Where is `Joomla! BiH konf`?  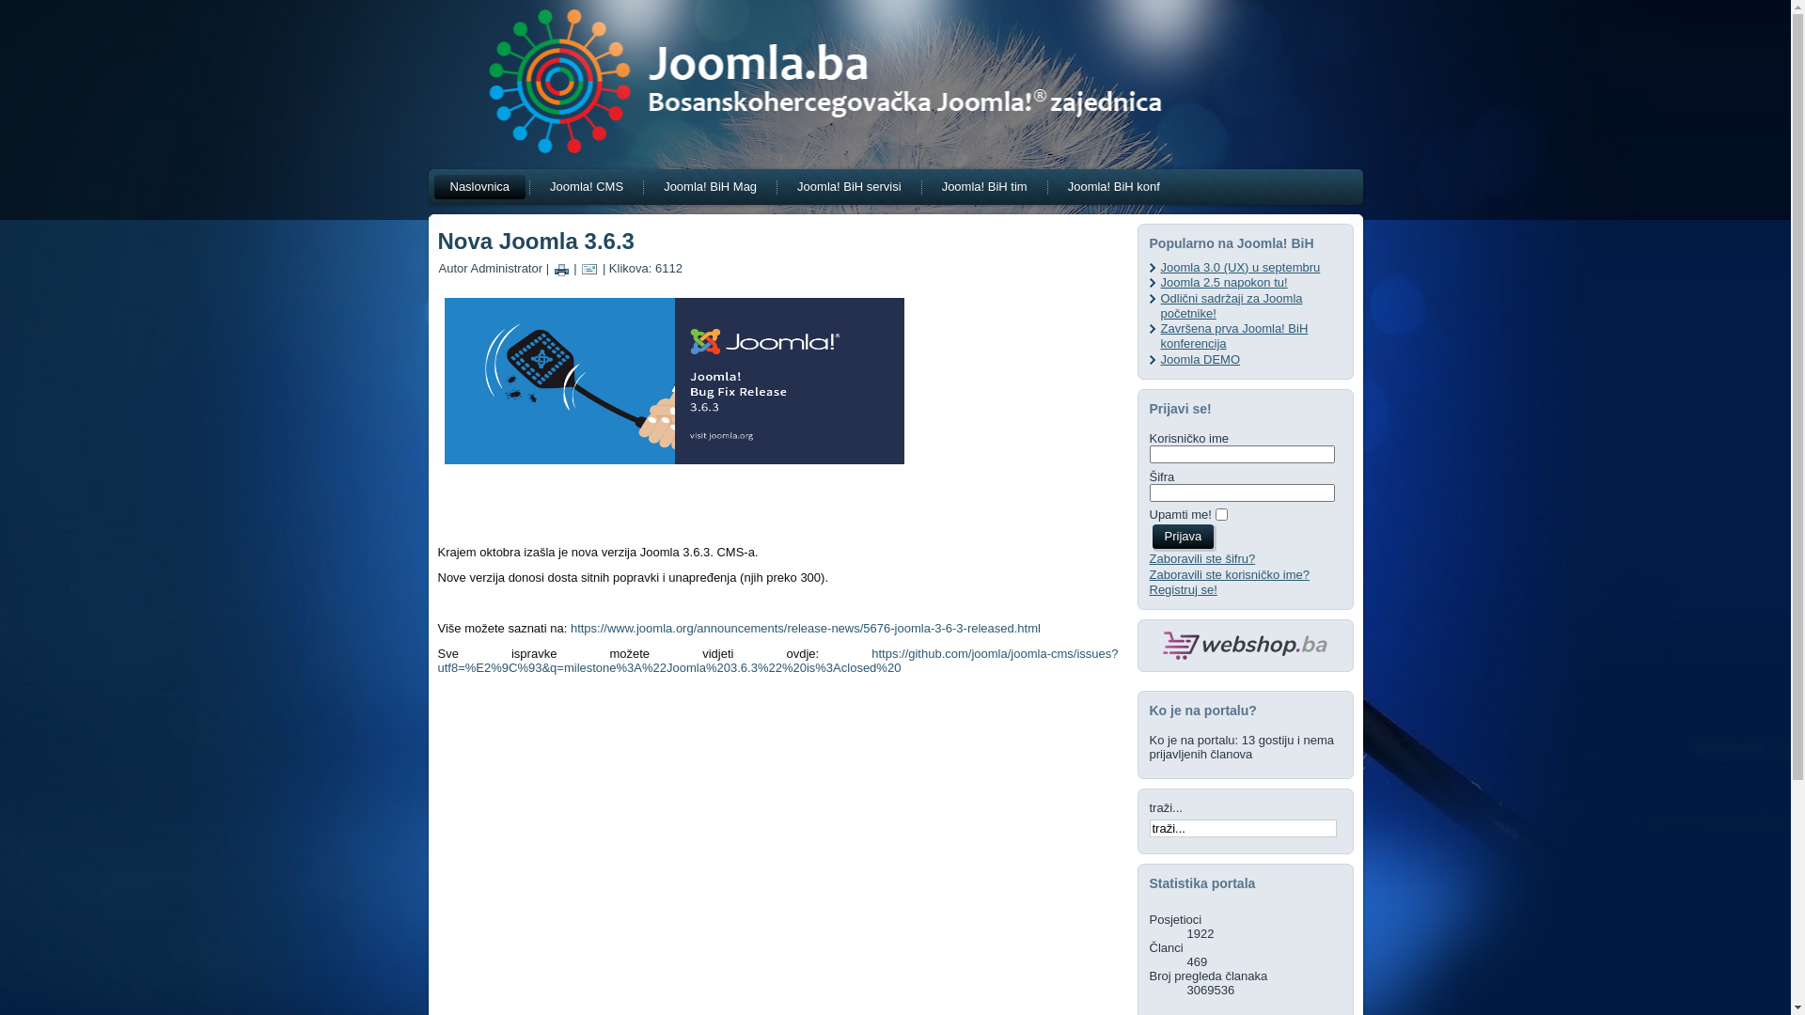
Joomla! BiH konf is located at coordinates (1114, 187).